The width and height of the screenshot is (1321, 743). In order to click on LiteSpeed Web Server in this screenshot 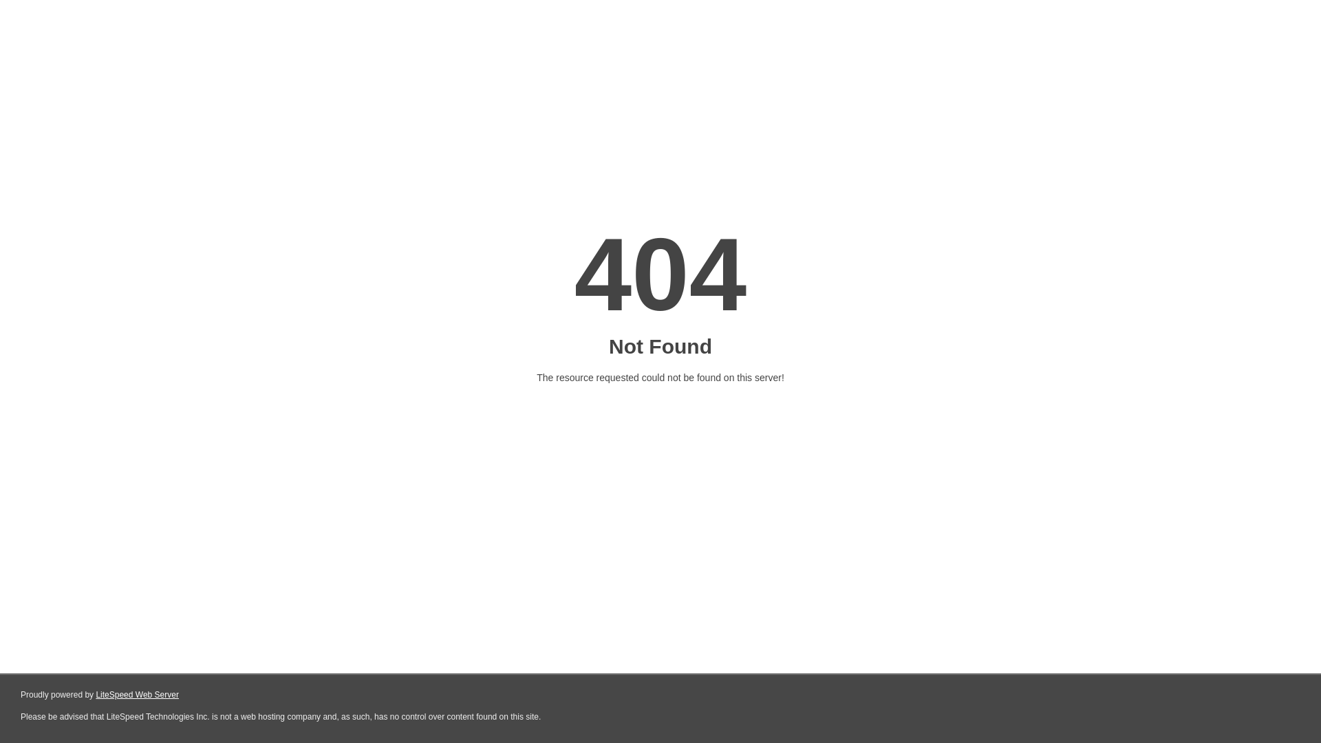, I will do `click(138, 695)`.